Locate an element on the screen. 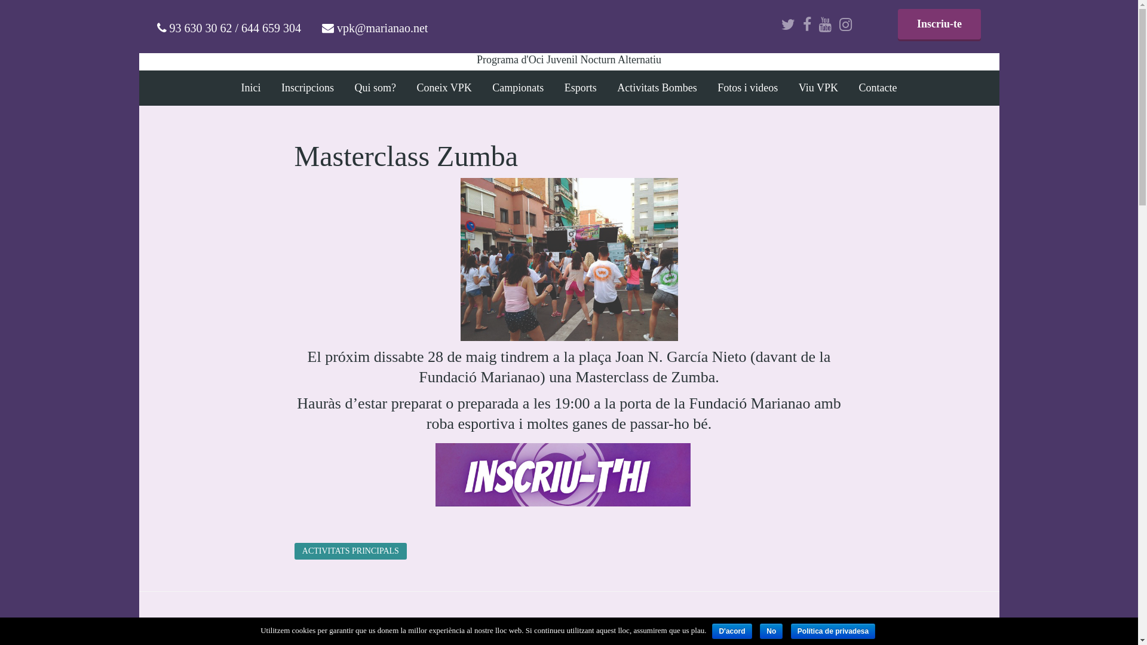  Inscripcions is located at coordinates (308, 88).